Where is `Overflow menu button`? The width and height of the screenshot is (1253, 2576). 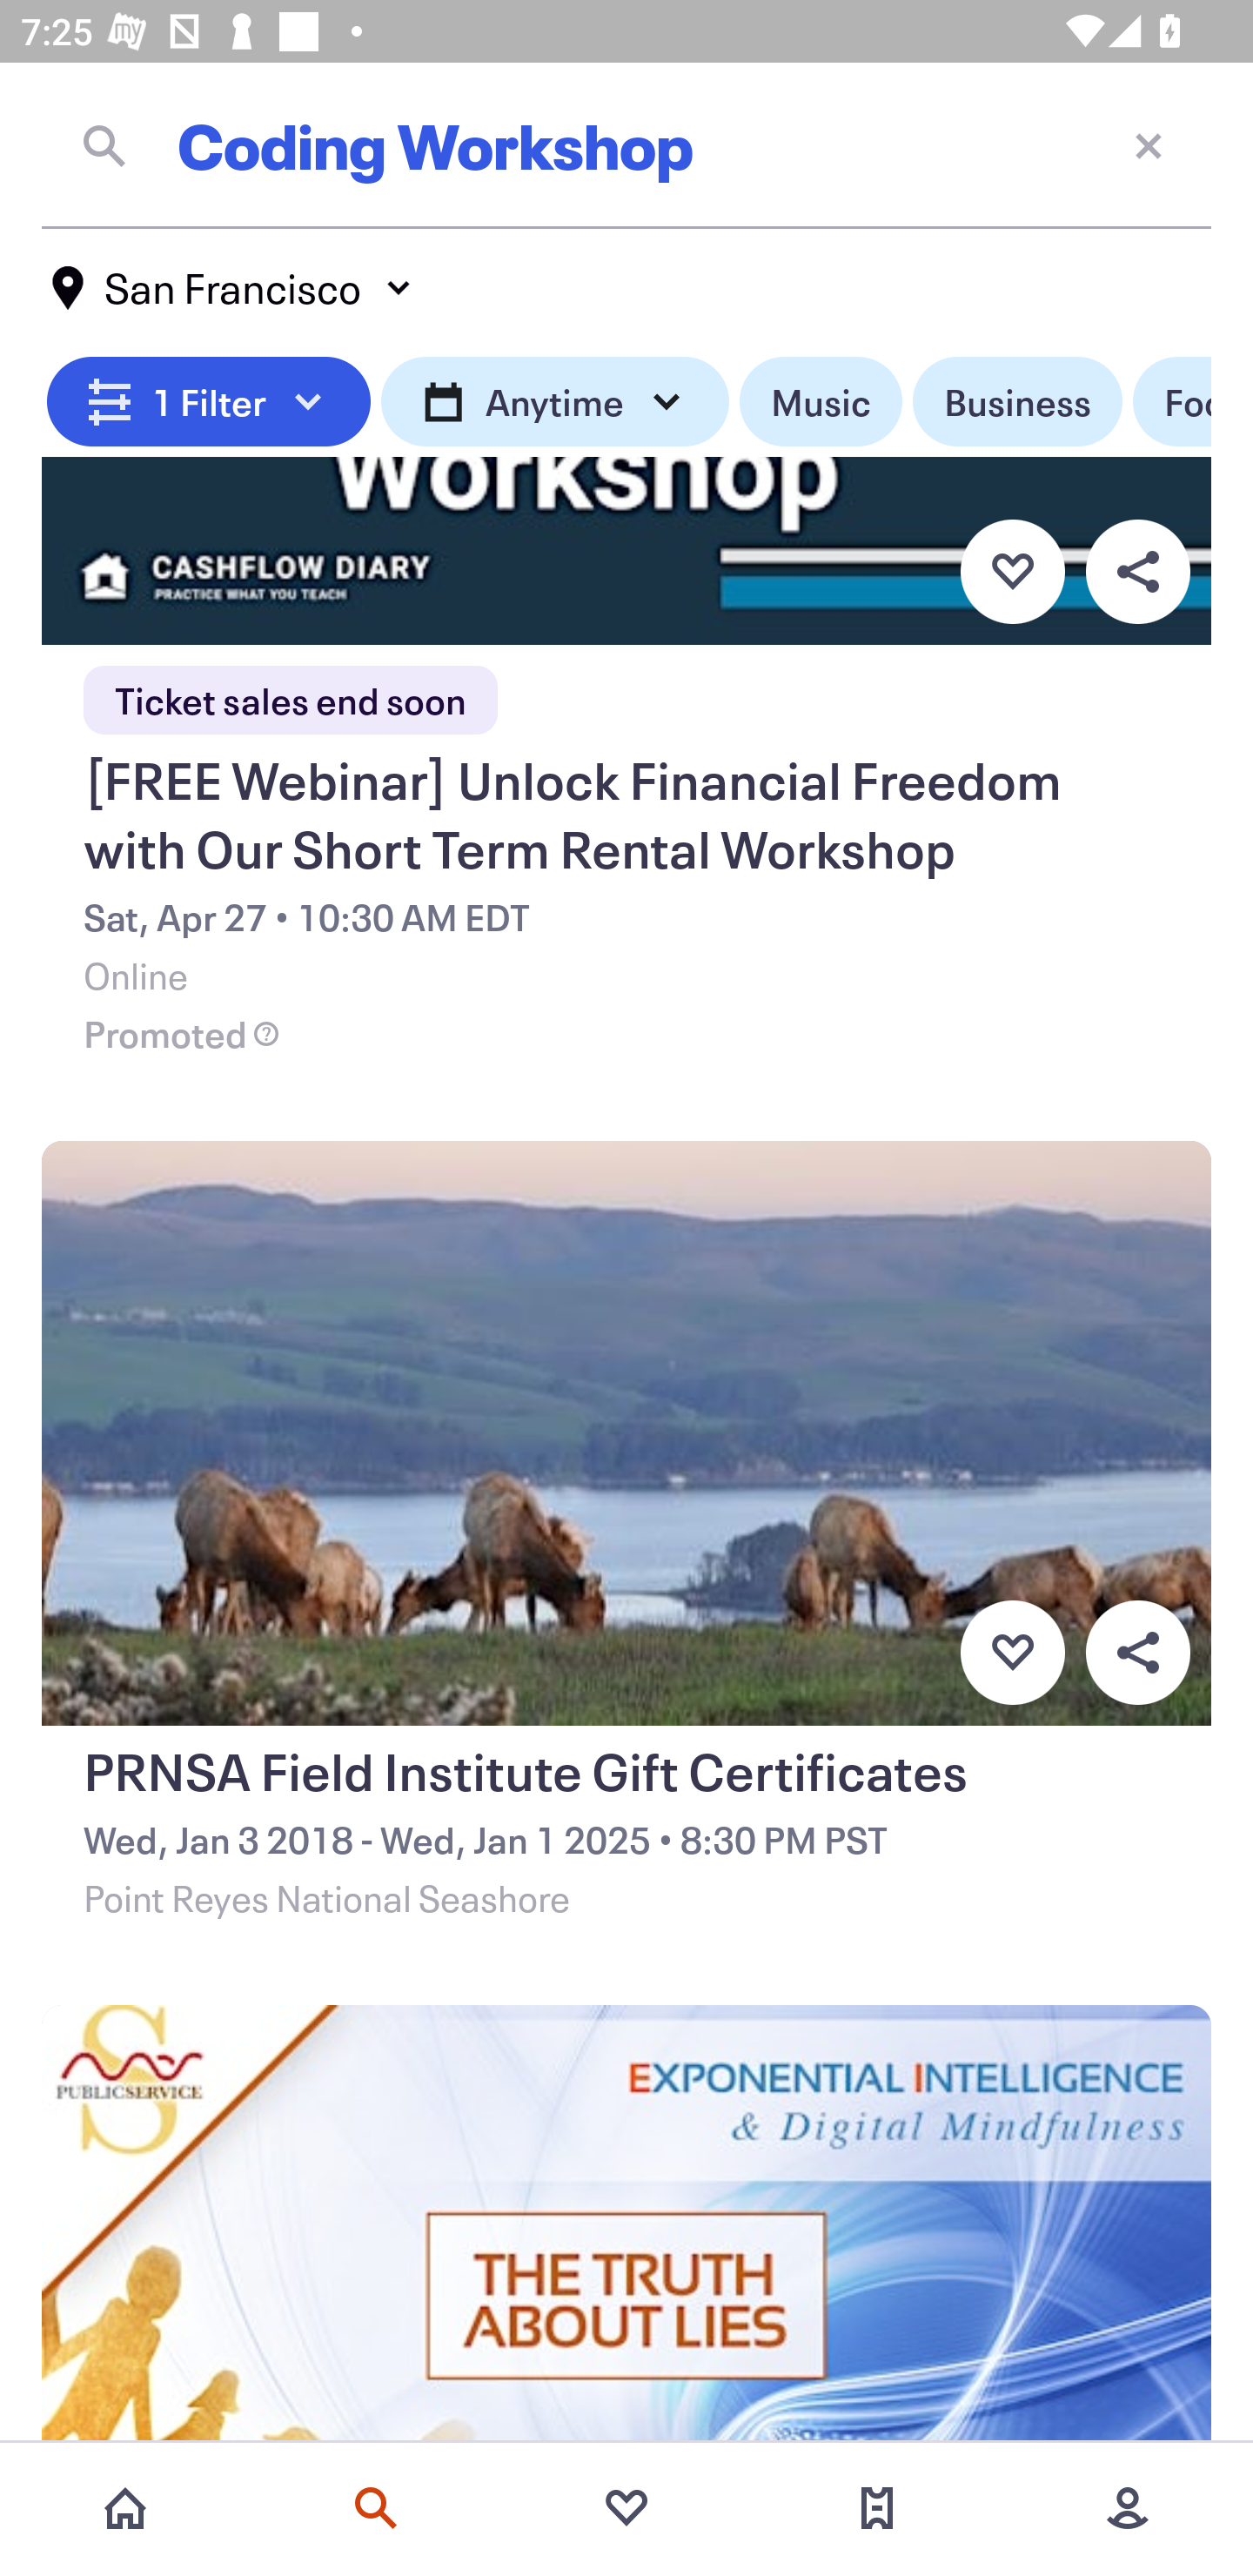 Overflow menu button is located at coordinates (1137, 572).